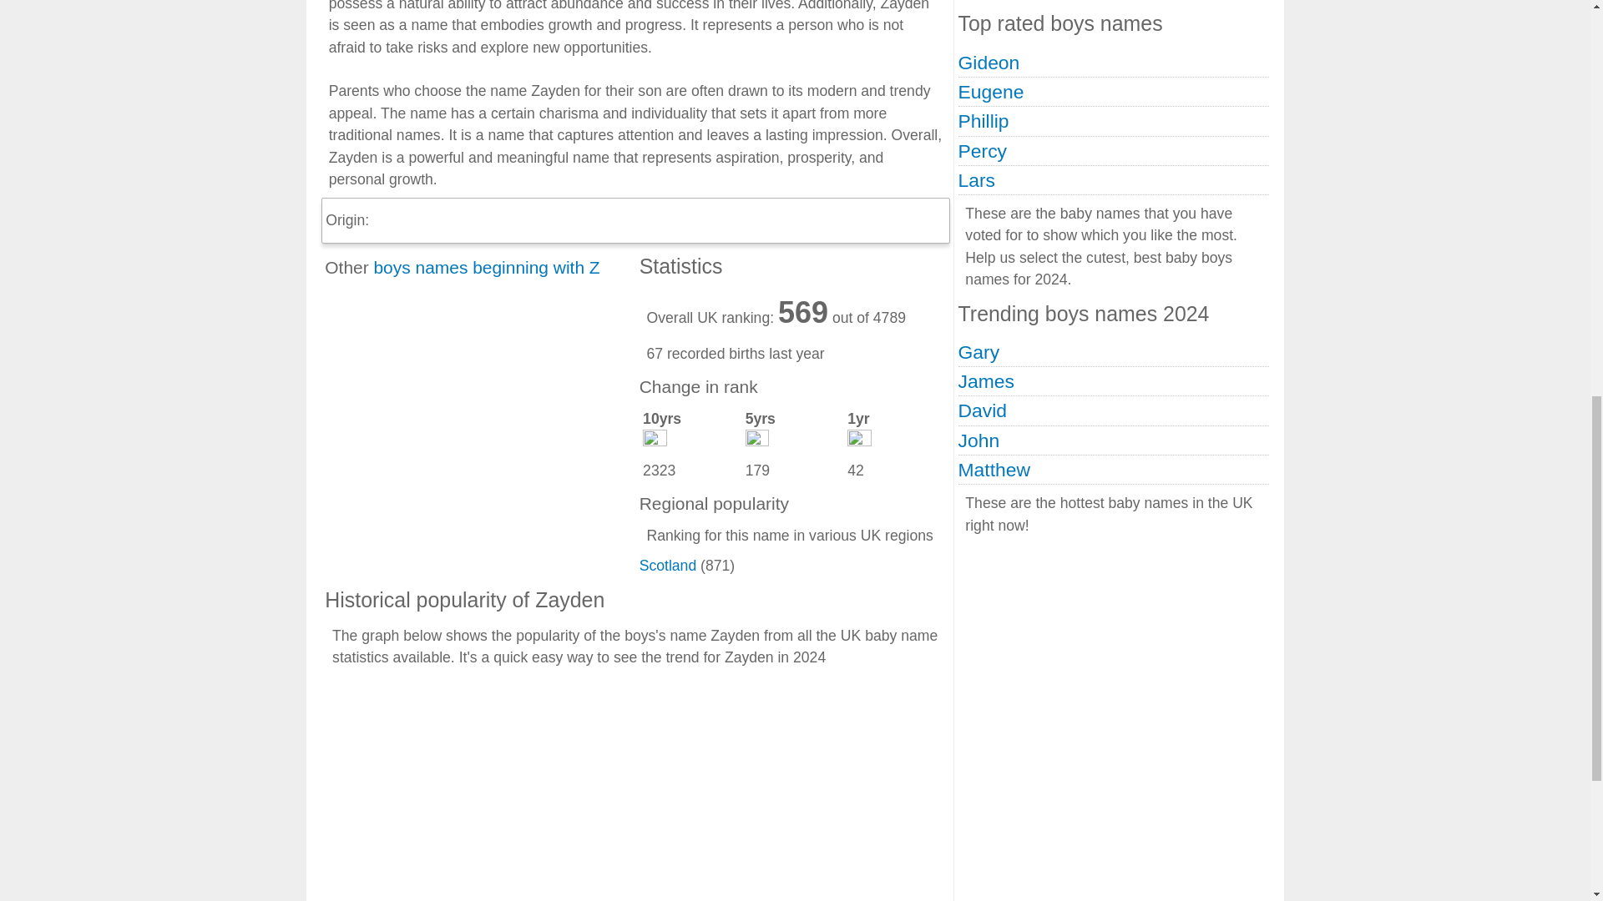 This screenshot has width=1603, height=901. What do you see at coordinates (994, 469) in the screenshot?
I see `Matthew` at bounding box center [994, 469].